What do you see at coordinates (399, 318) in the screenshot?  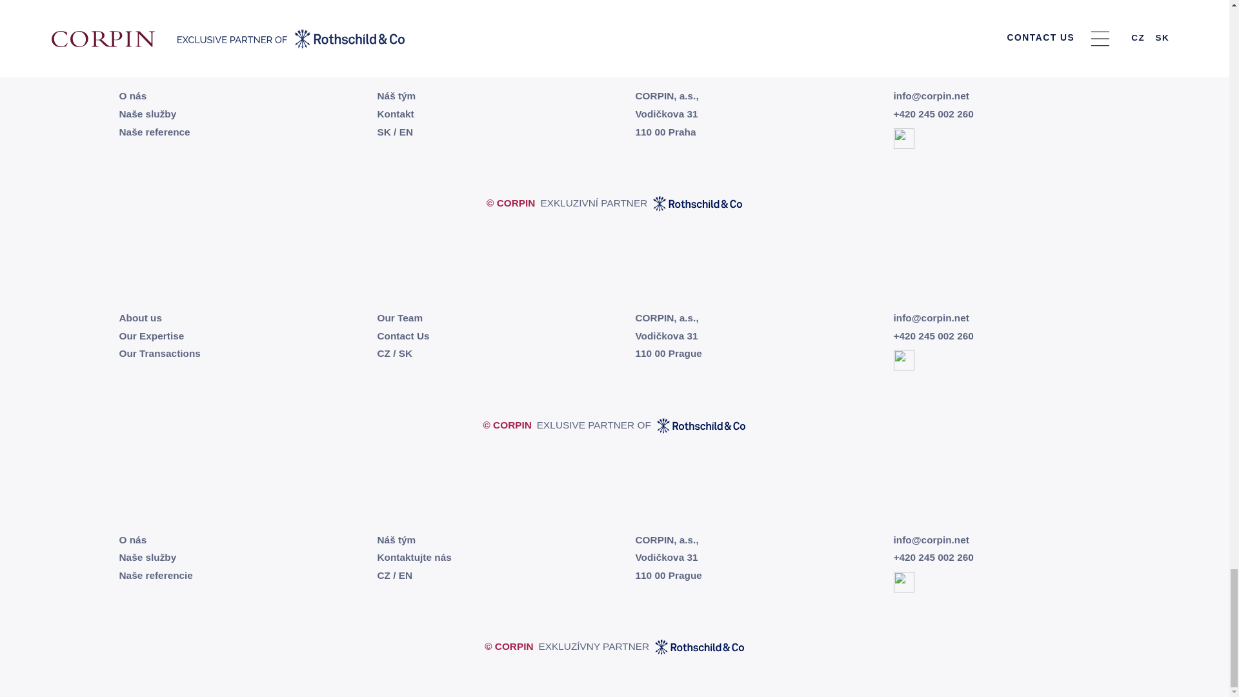 I see `Our Team` at bounding box center [399, 318].